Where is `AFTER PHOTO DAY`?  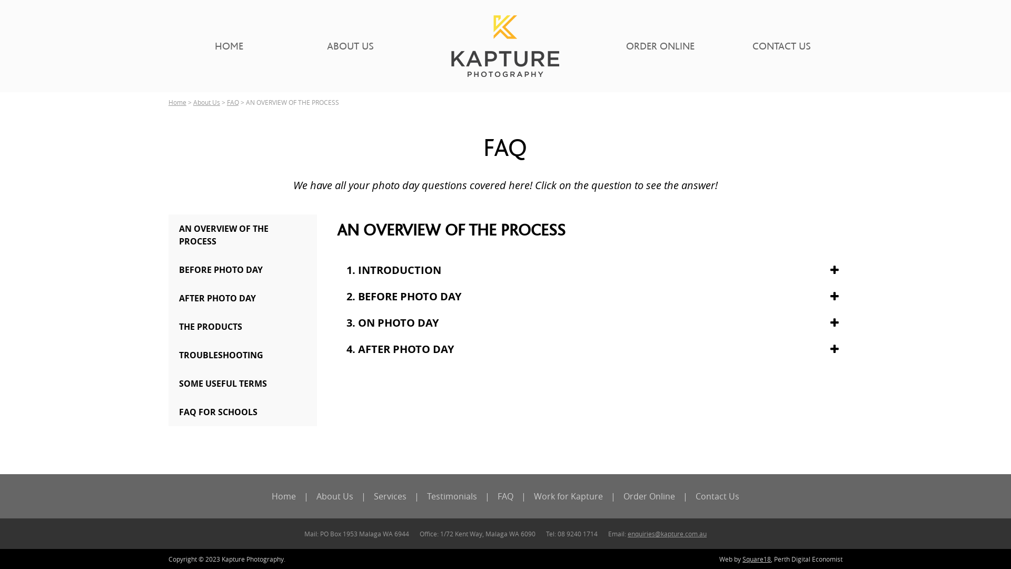
AFTER PHOTO DAY is located at coordinates (243, 298).